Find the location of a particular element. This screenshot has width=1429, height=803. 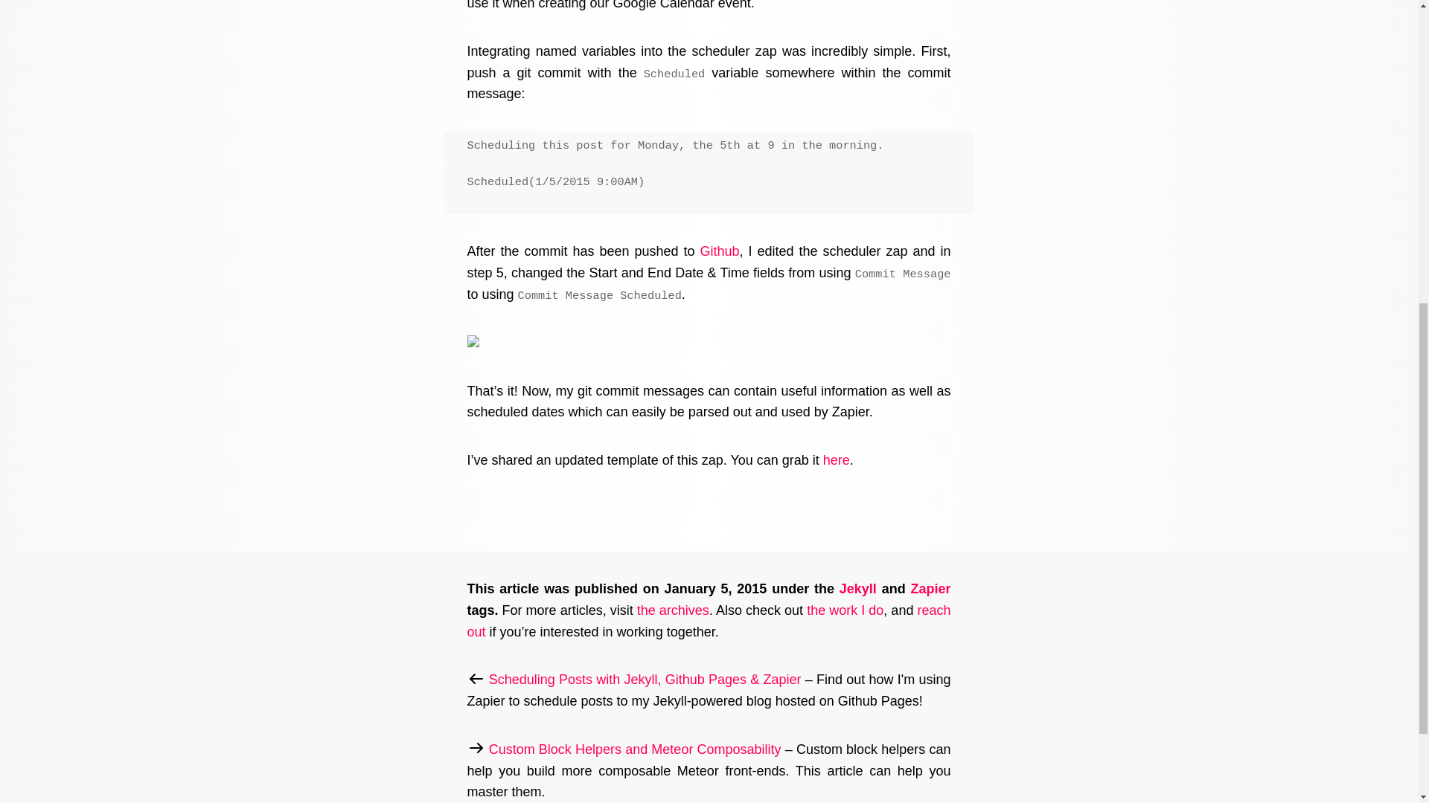

the work I do is located at coordinates (845, 610).